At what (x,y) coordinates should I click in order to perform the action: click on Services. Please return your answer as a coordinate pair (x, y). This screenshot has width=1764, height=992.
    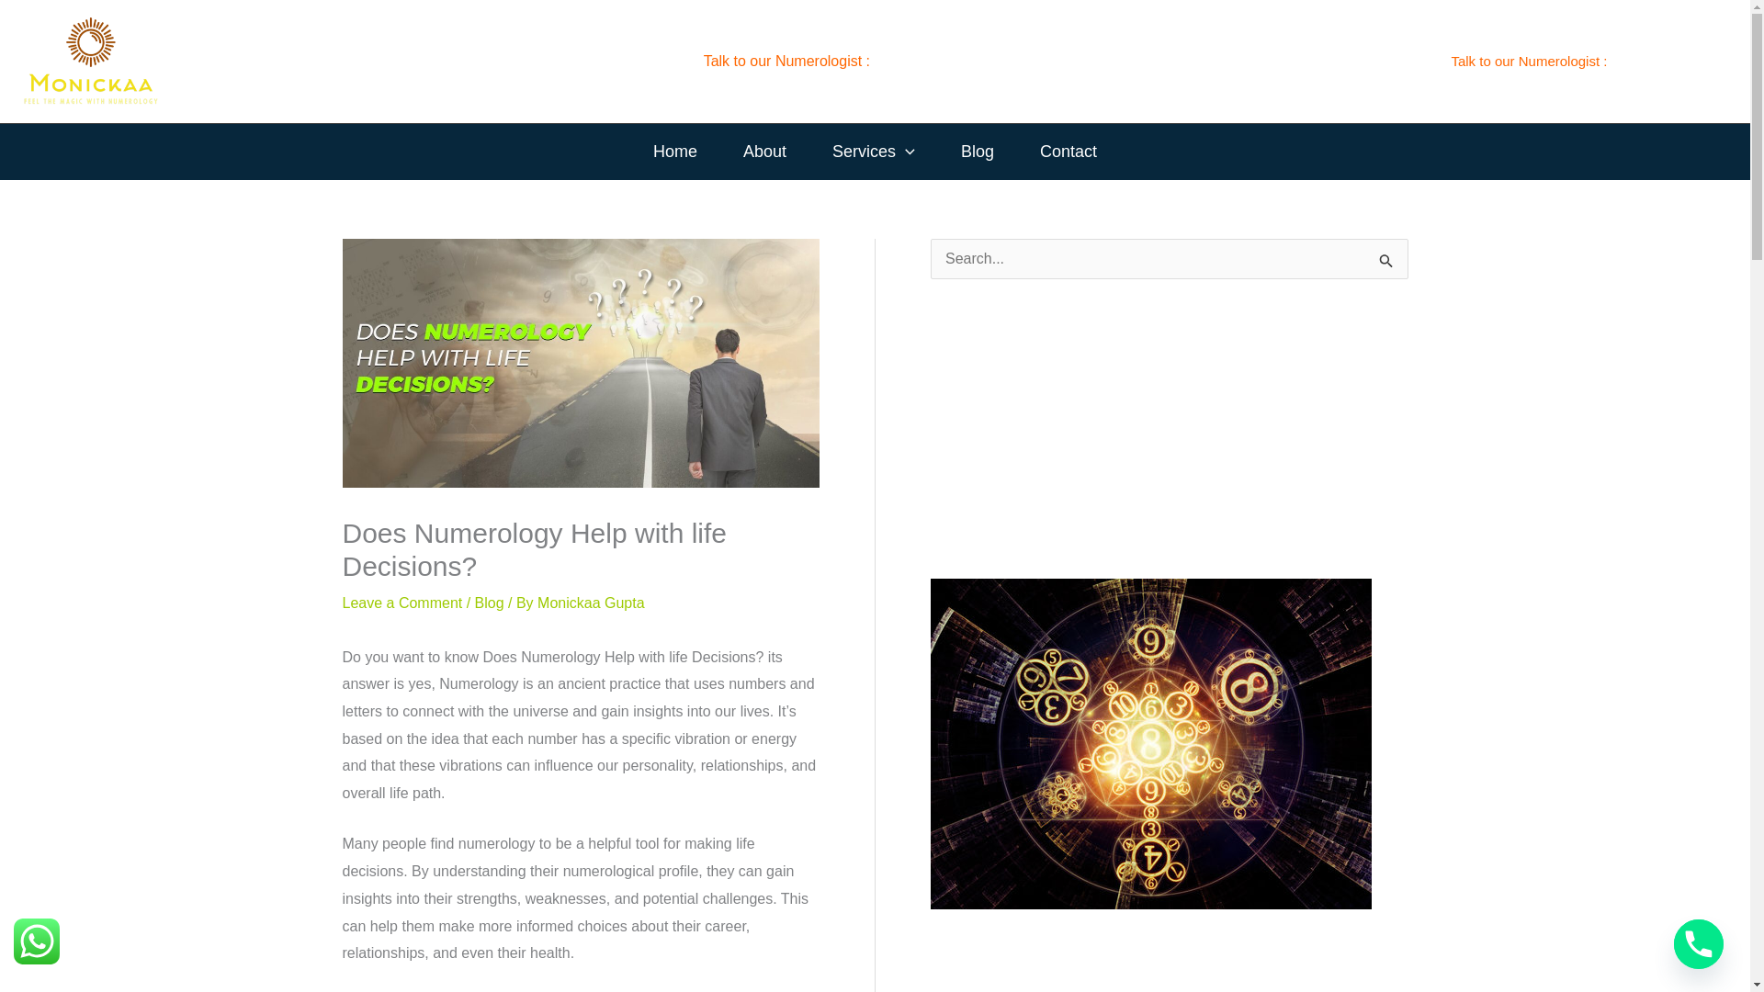
    Looking at the image, I should click on (874, 152).